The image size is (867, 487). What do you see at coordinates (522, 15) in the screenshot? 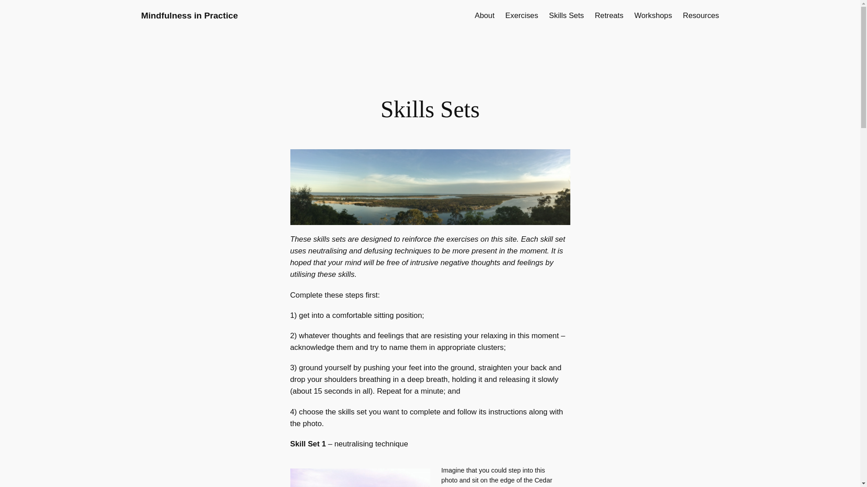
I see `Exercises` at bounding box center [522, 15].